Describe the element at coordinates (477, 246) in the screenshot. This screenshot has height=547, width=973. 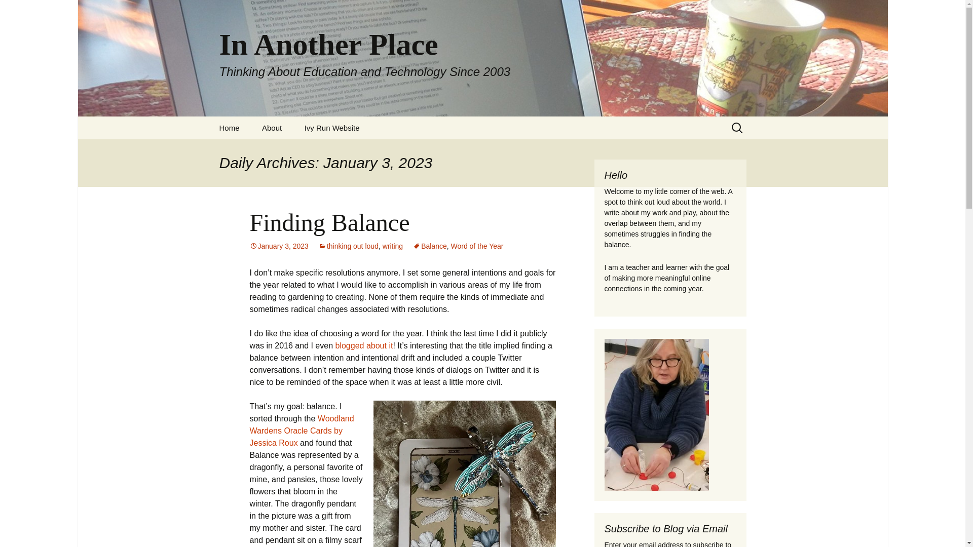
I see `Word of the Year` at that location.